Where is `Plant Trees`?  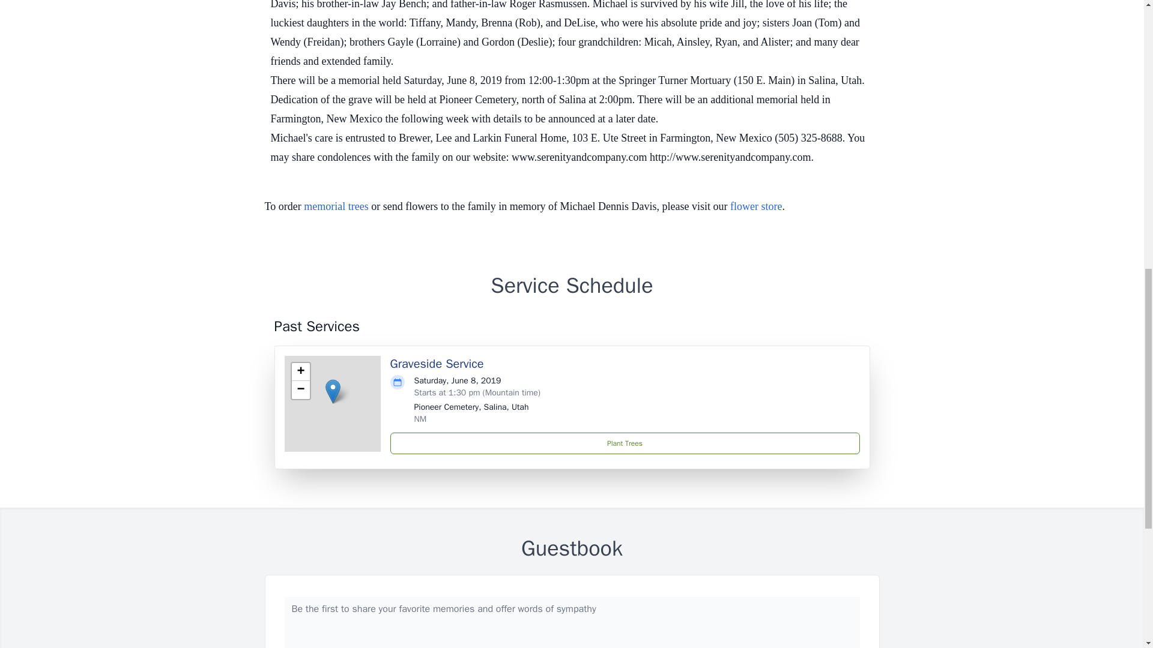
Plant Trees is located at coordinates (625, 443).